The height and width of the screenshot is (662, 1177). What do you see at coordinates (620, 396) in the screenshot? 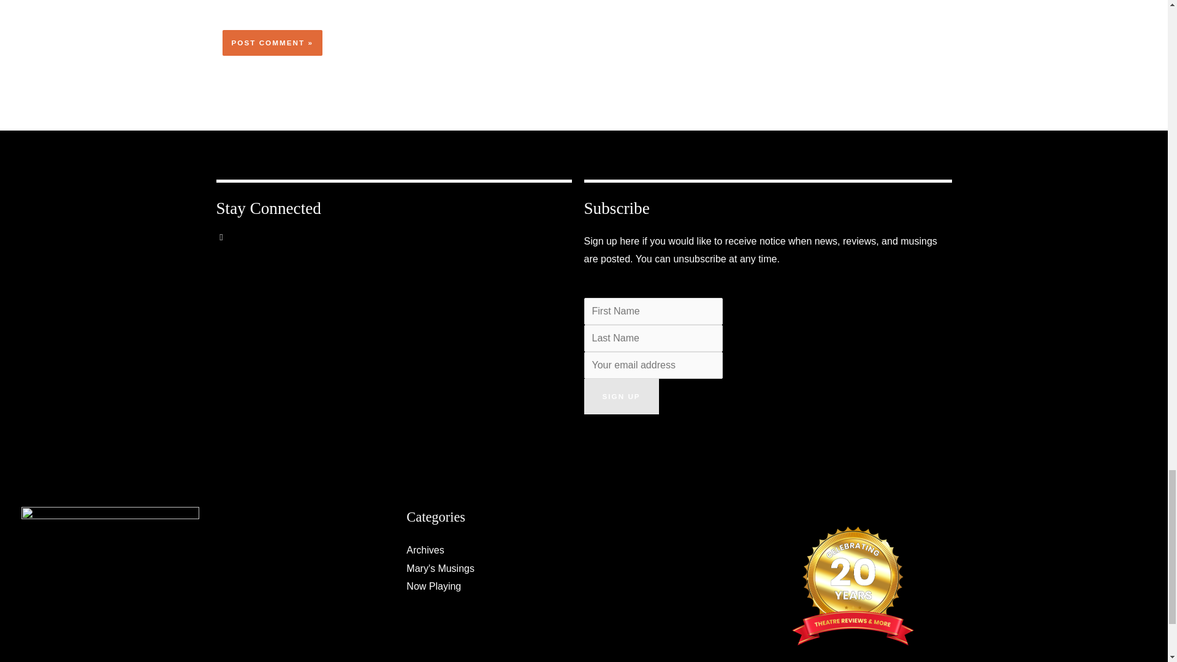
I see `Sign up` at bounding box center [620, 396].